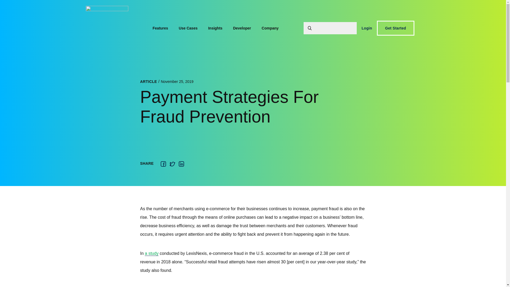  I want to click on Company, so click(270, 28).